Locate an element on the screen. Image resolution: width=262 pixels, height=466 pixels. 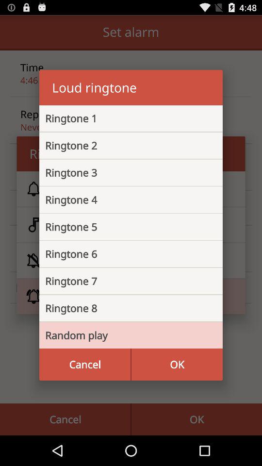
open ok item is located at coordinates (177, 364).